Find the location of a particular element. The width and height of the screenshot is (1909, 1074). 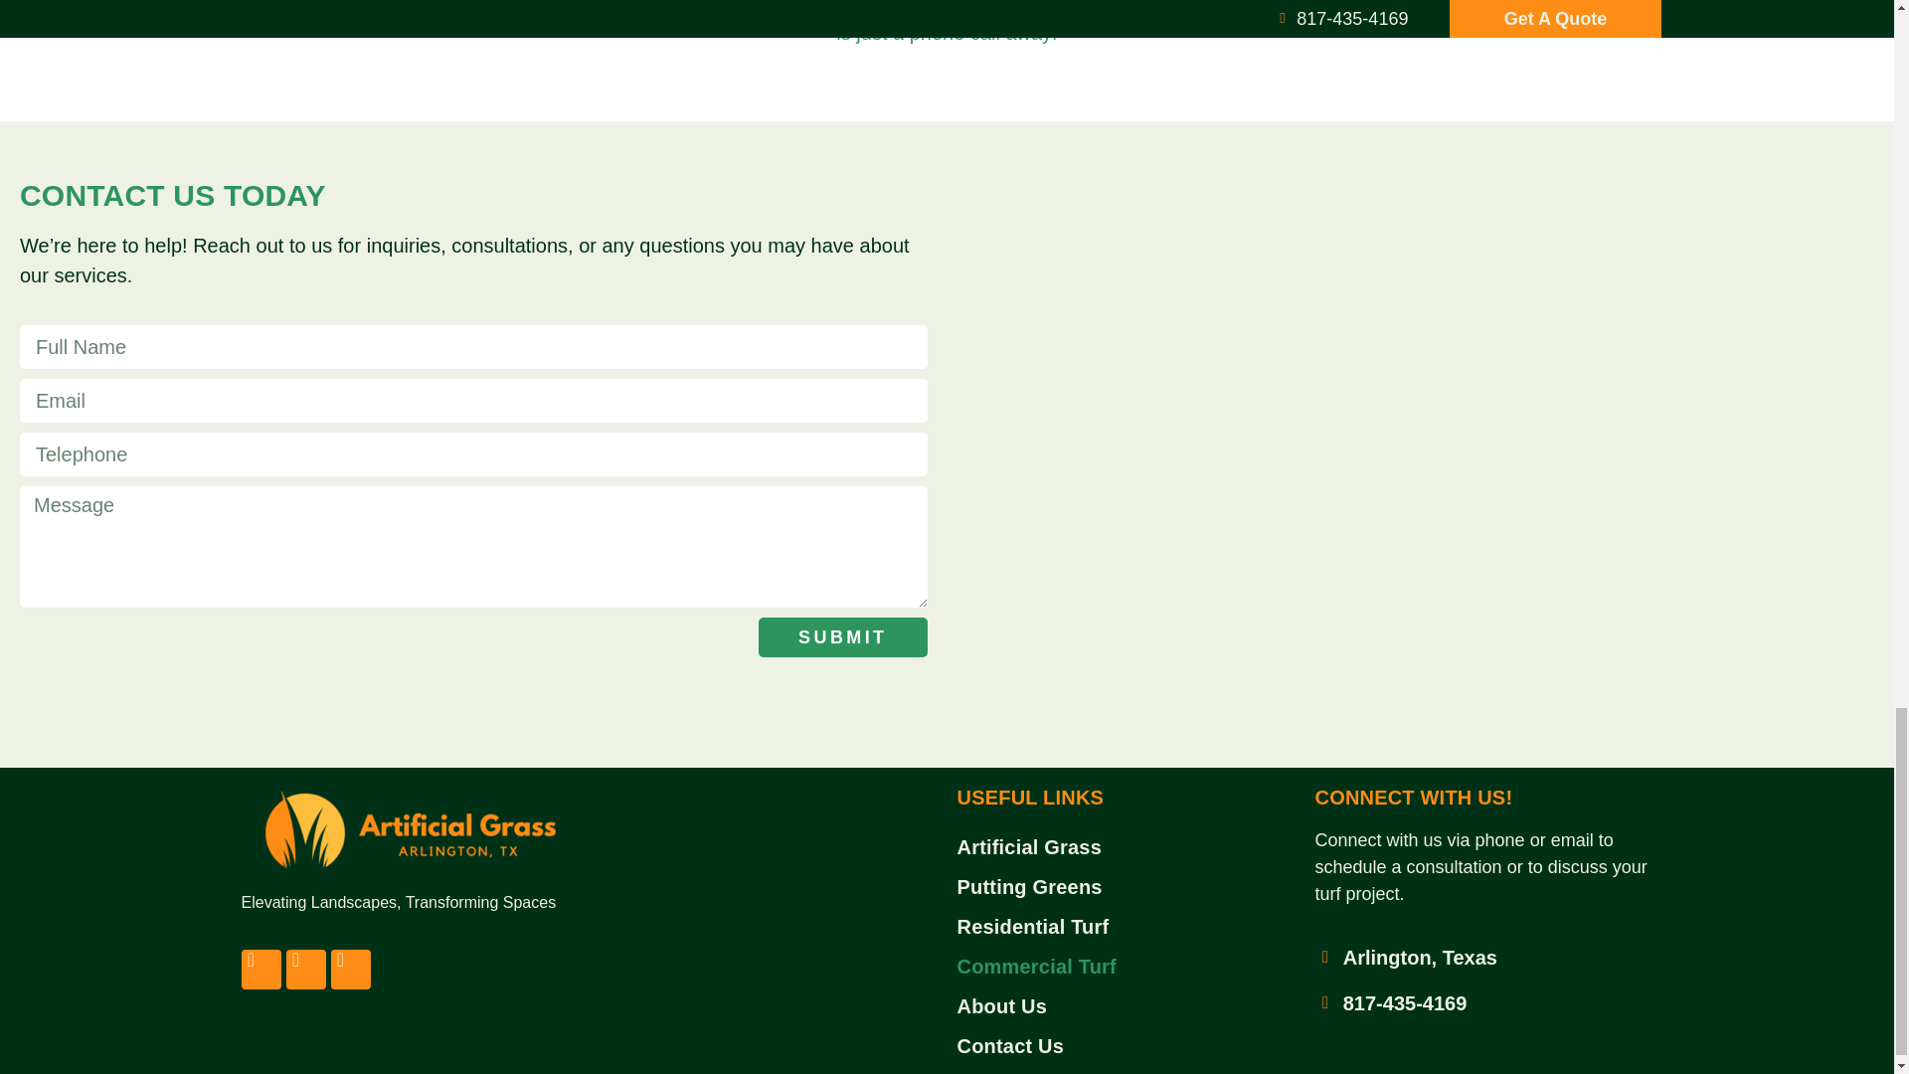

Artificial Grass is located at coordinates (1125, 846).